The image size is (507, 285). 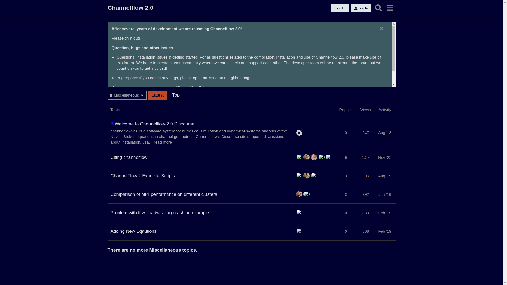 I want to click on Welcome to Channelflow-2.0 Discourse, so click(x=155, y=124).